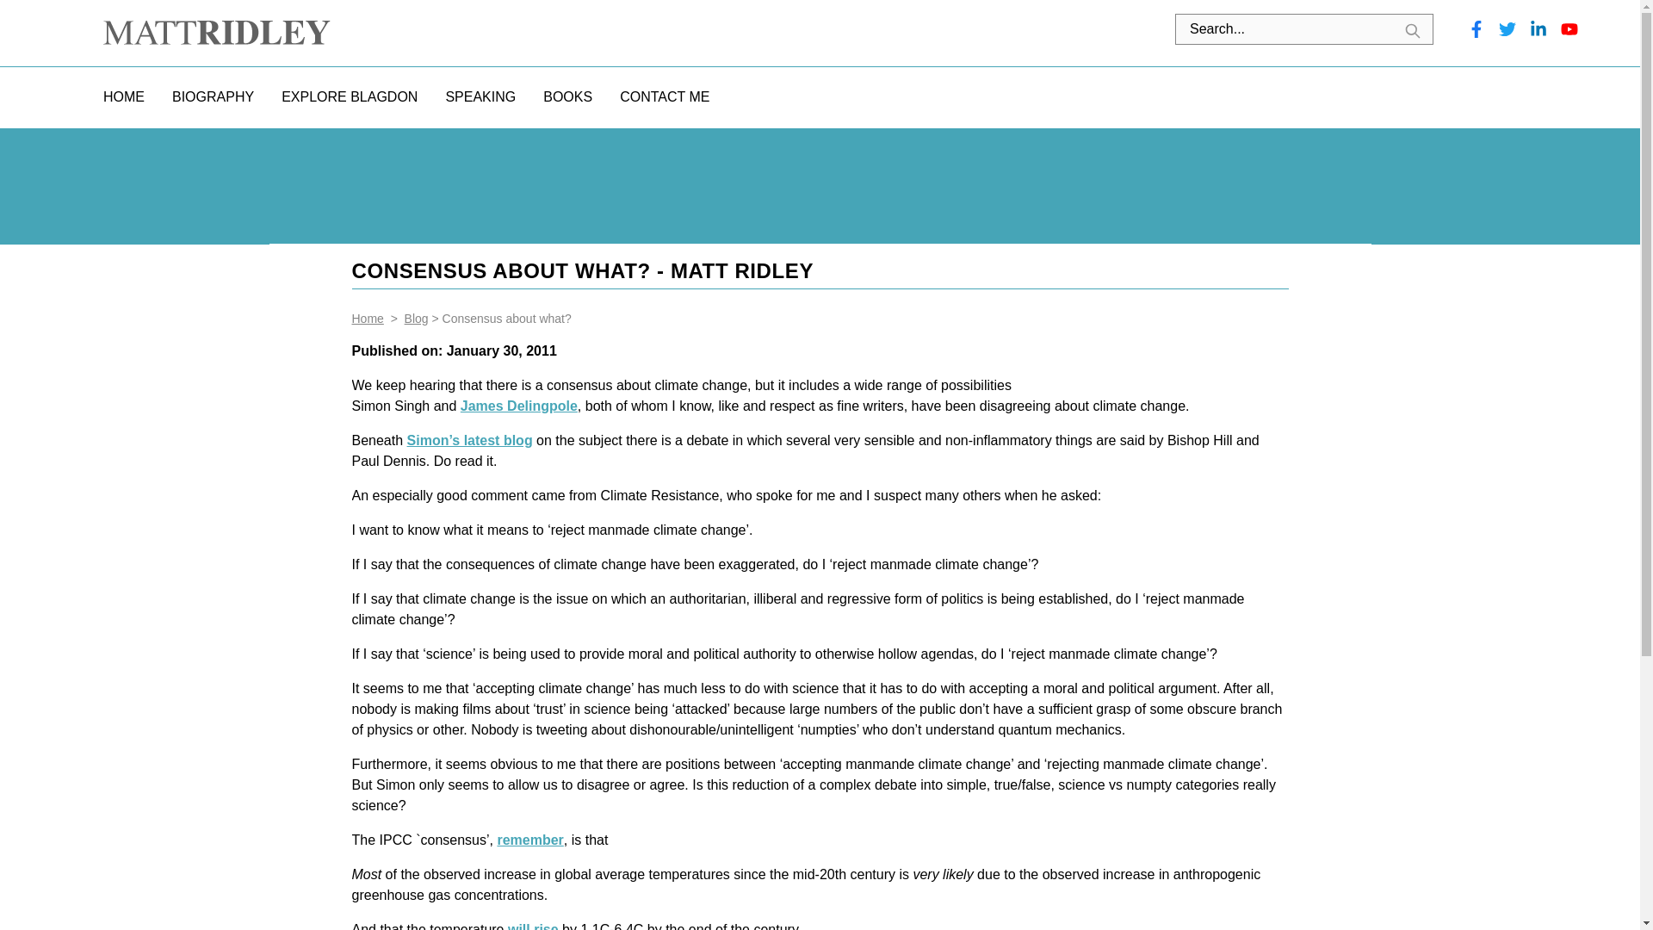 This screenshot has width=1653, height=930. What do you see at coordinates (480, 96) in the screenshot?
I see `SPEAKING` at bounding box center [480, 96].